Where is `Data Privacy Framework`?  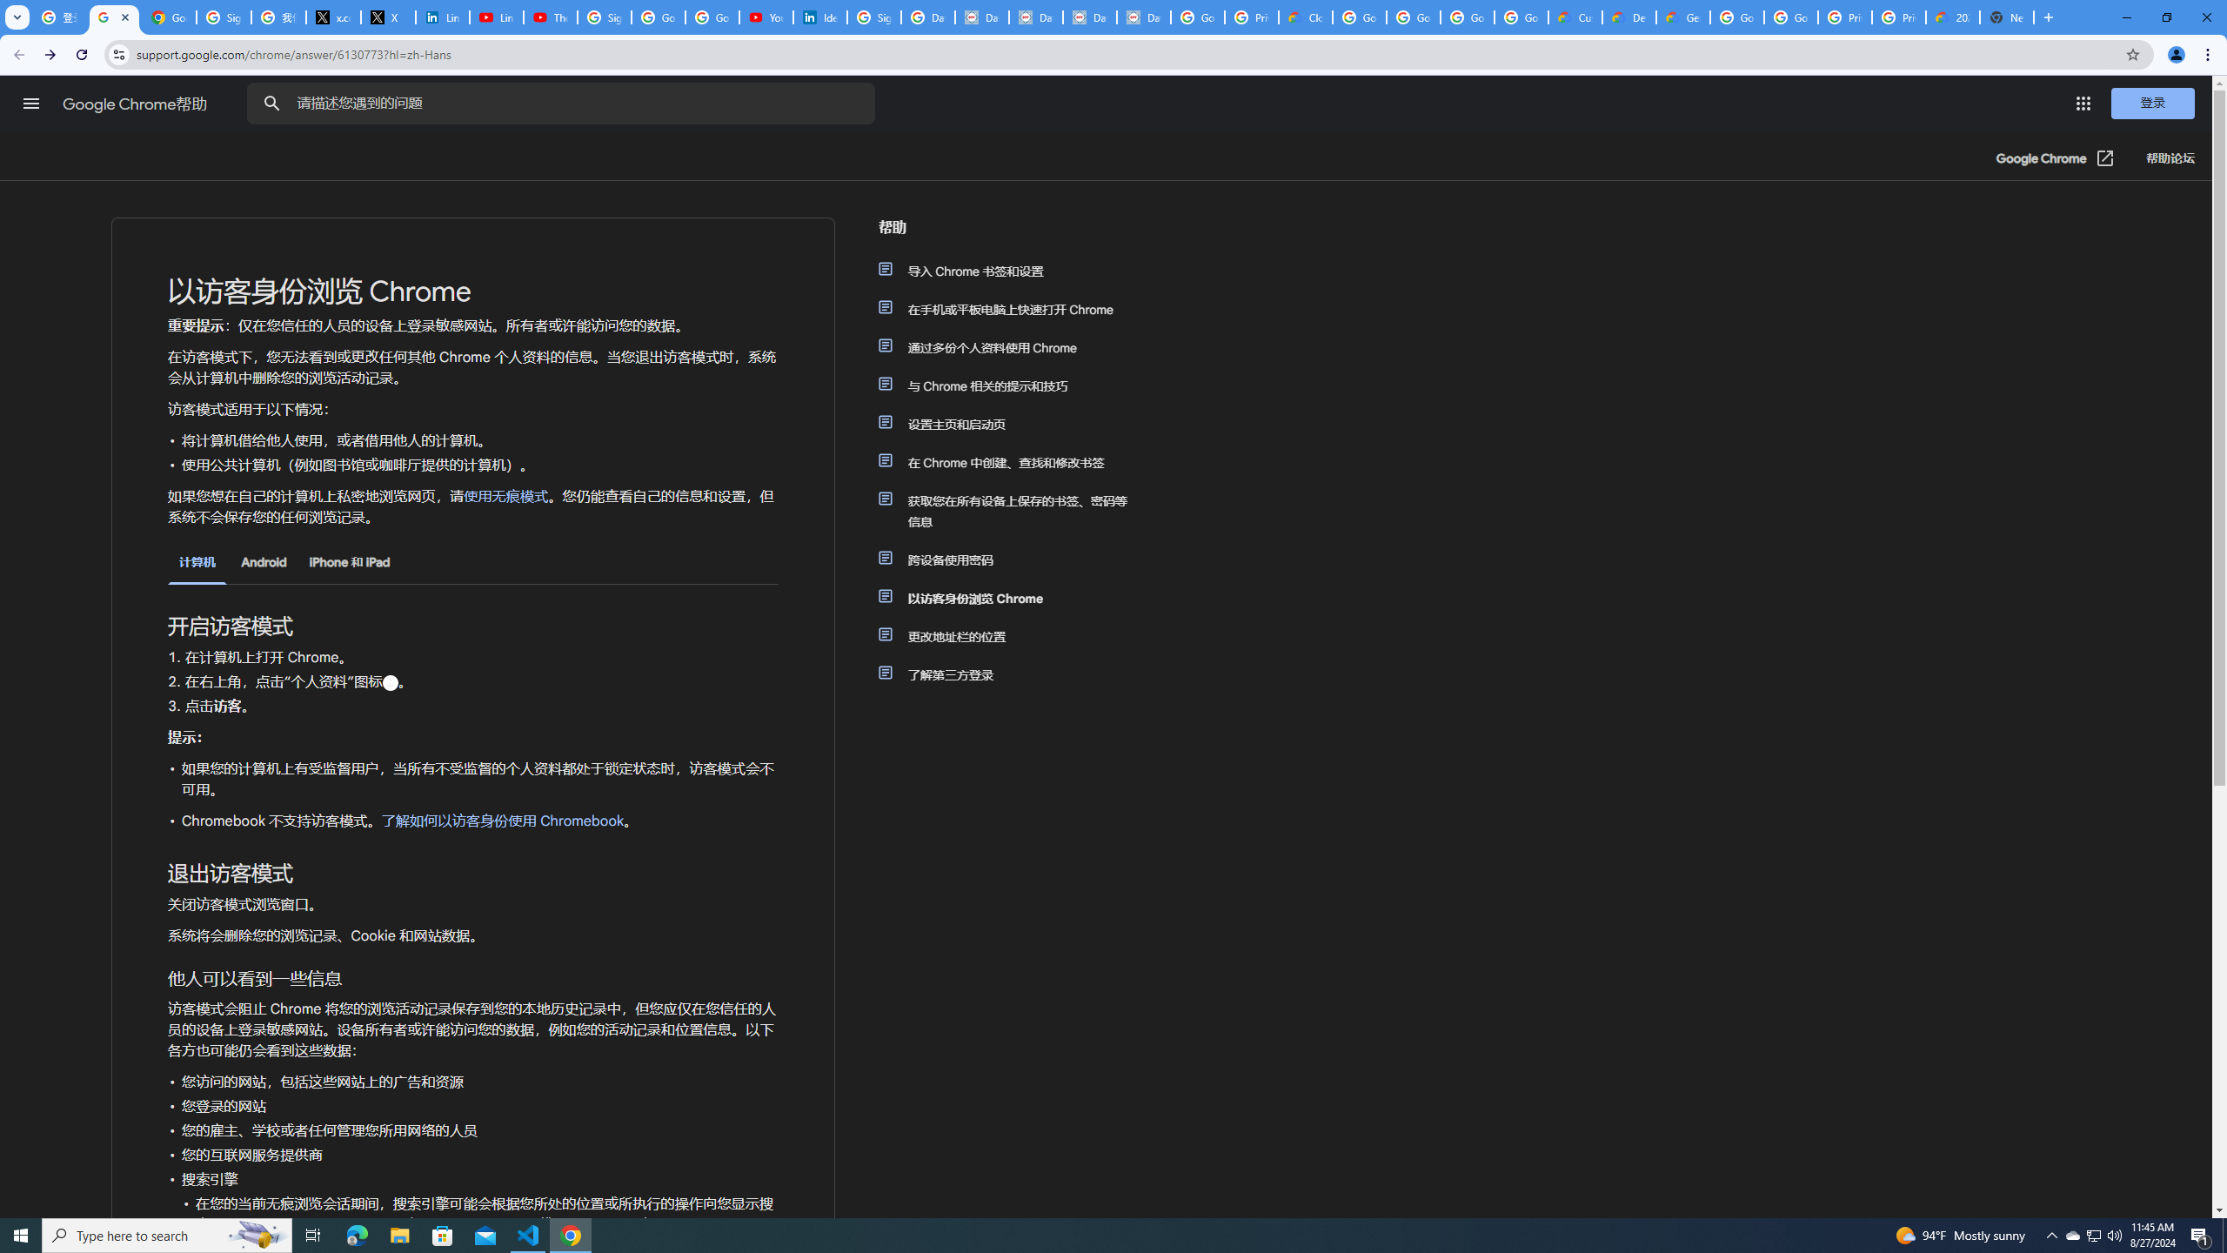
Data Privacy Framework is located at coordinates (981, 17).